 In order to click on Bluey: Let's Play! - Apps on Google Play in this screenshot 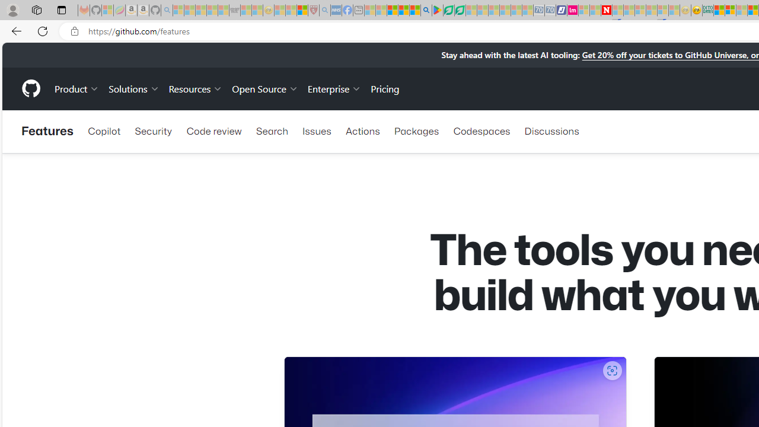, I will do `click(438, 11)`.